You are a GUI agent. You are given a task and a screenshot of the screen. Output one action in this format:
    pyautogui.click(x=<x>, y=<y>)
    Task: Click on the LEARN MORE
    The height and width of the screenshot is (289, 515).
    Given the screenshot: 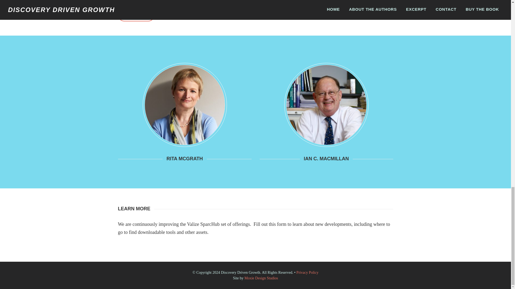 What is the action you would take?
    pyautogui.click(x=136, y=15)
    